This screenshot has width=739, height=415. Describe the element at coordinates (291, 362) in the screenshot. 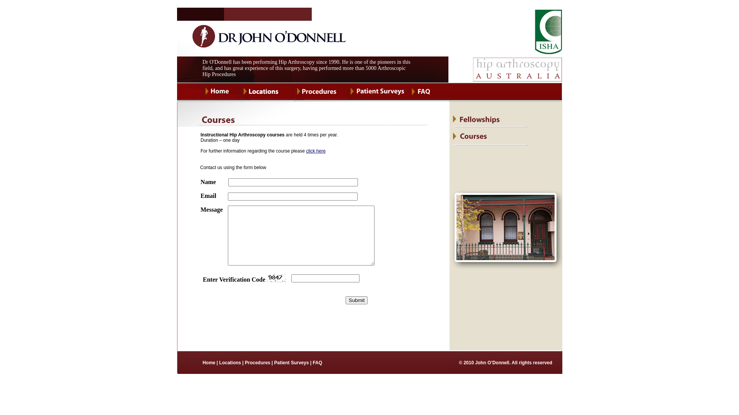

I see `Patient Surveys` at that location.